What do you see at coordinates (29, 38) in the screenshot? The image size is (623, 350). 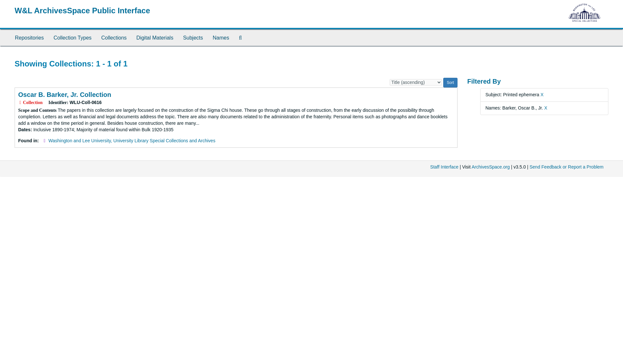 I see `Repositories` at bounding box center [29, 38].